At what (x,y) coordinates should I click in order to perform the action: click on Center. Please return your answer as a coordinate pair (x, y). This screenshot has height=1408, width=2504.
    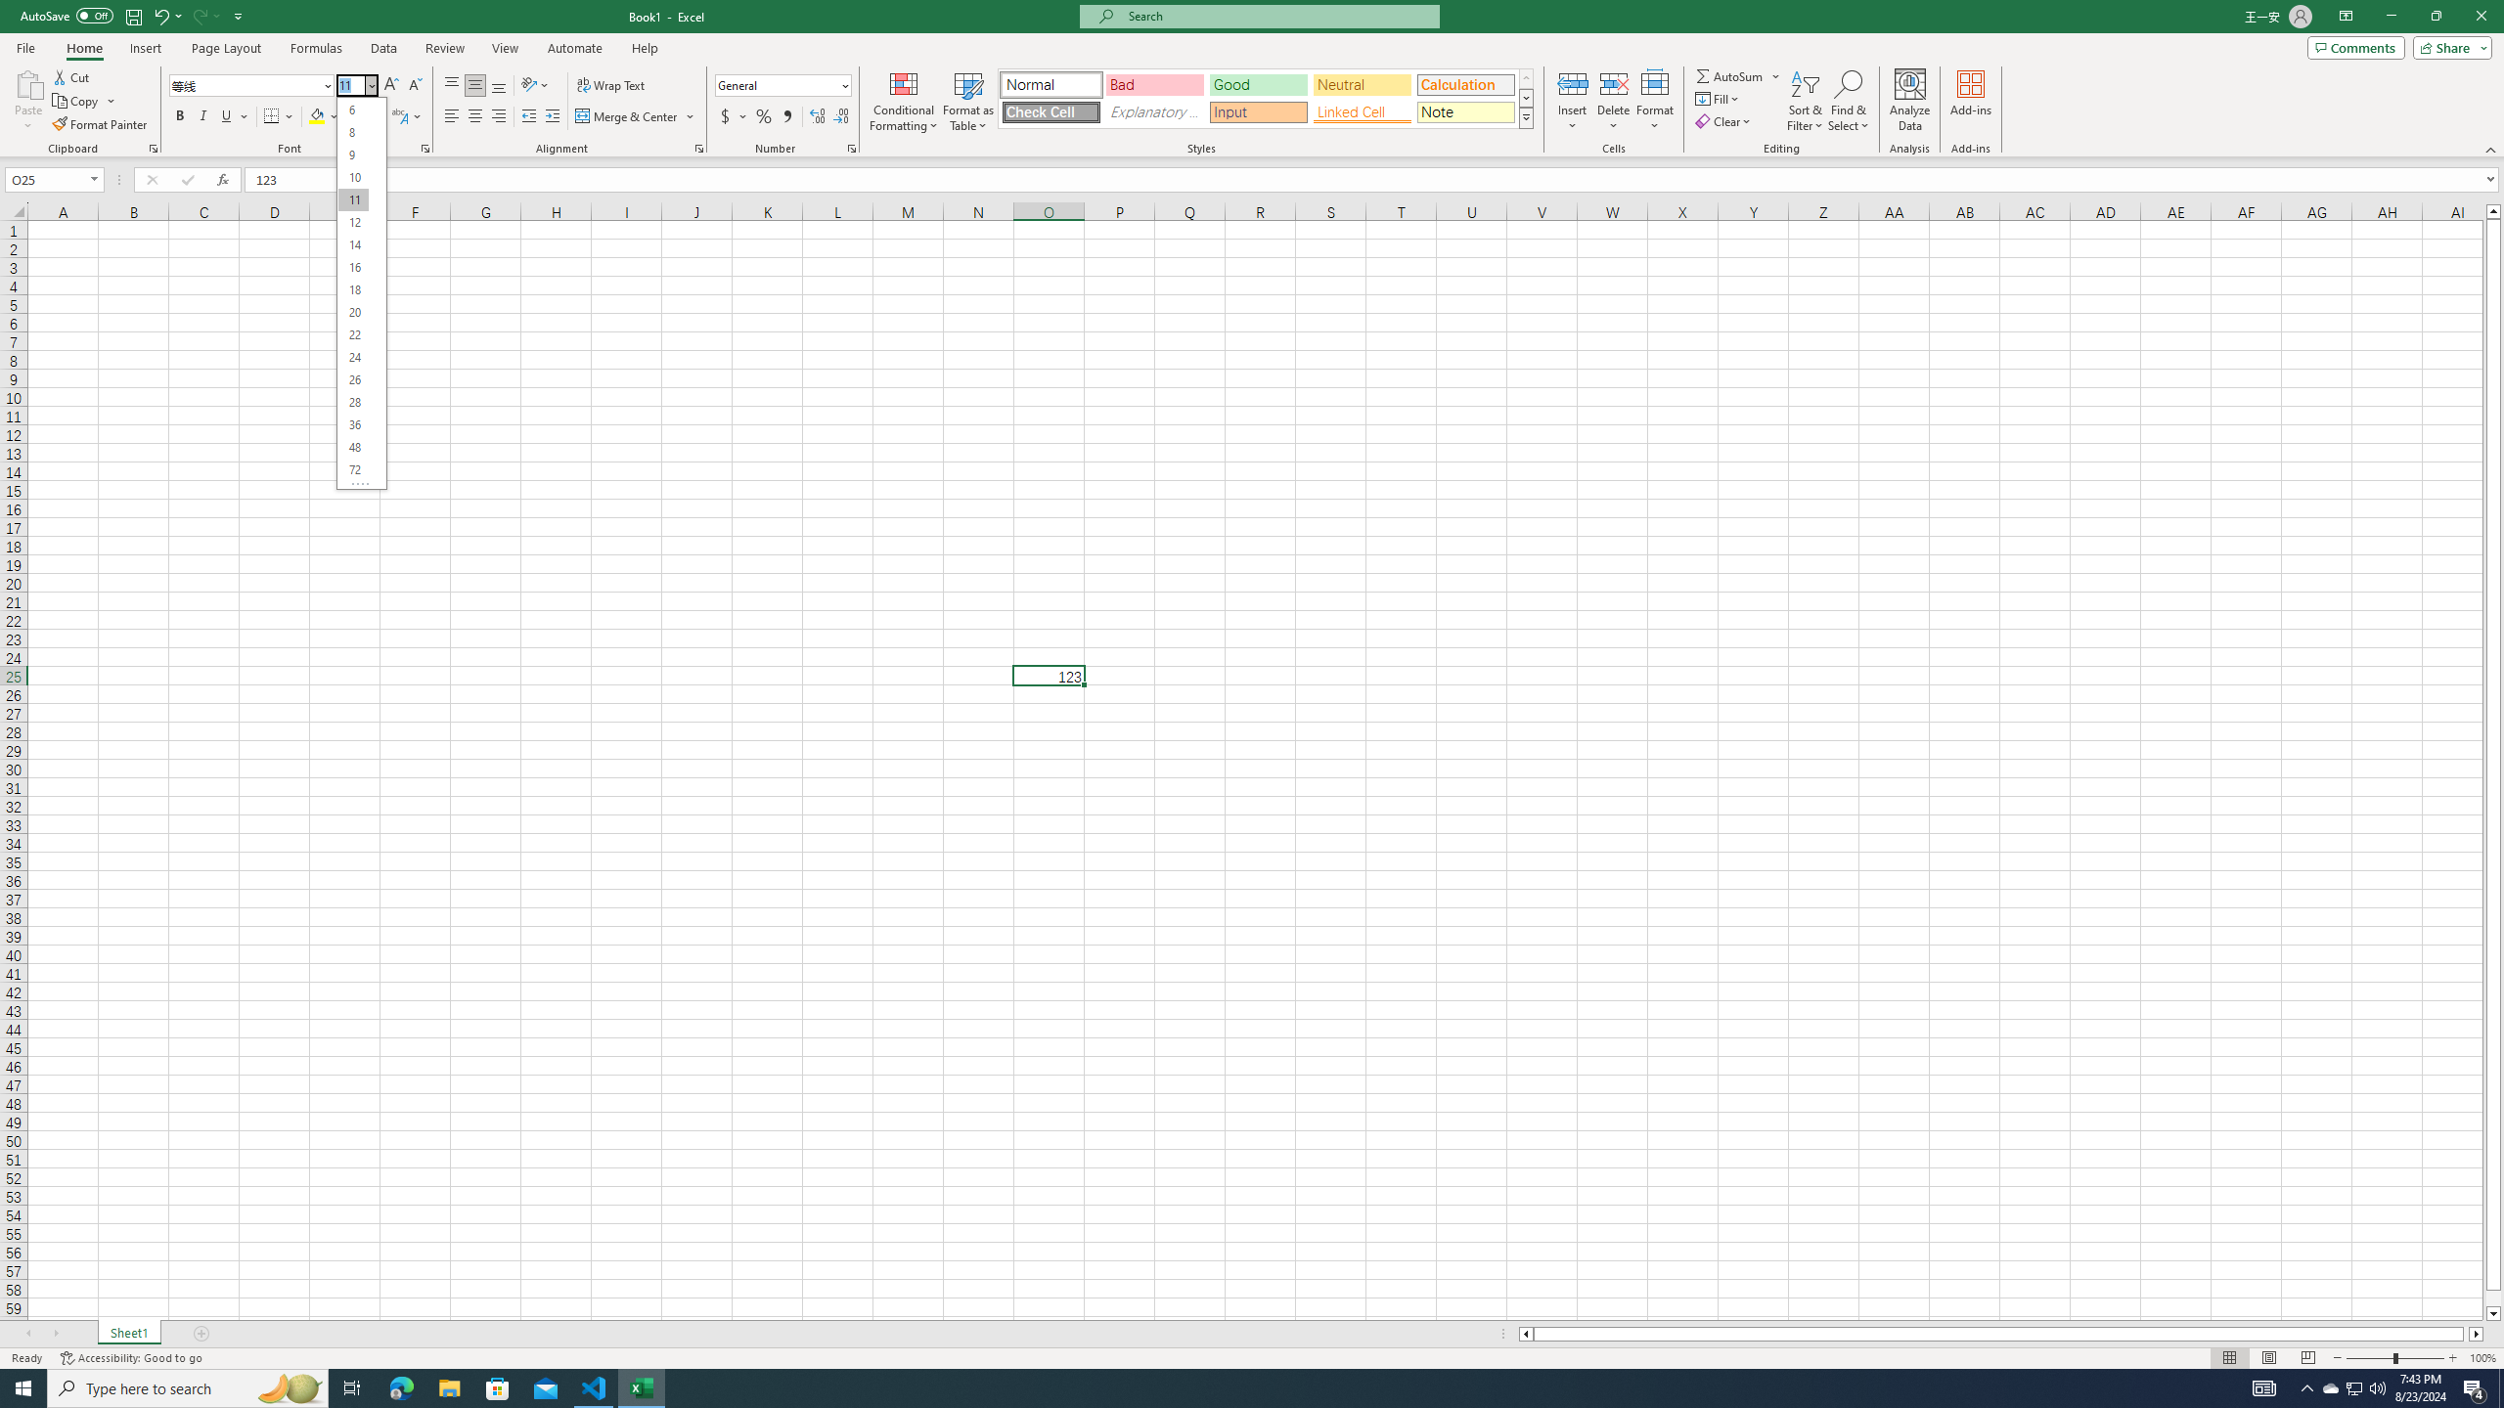
    Looking at the image, I should click on (475, 117).